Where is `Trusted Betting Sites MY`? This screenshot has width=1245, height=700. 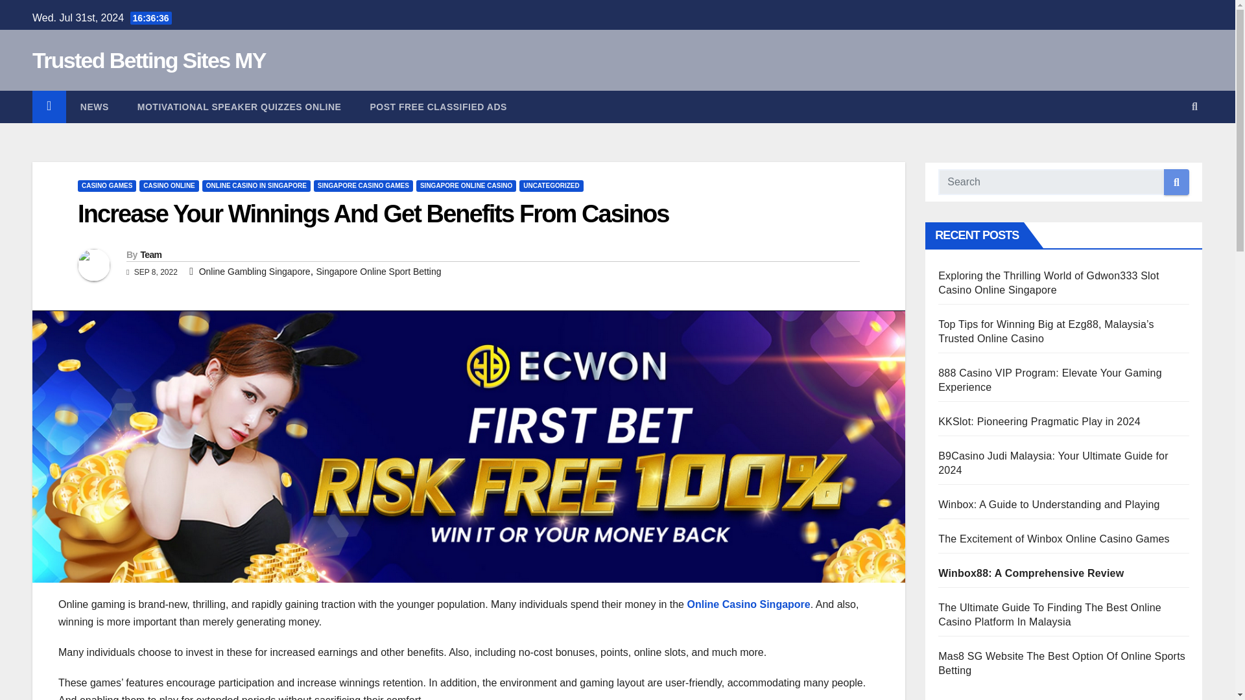
Trusted Betting Sites MY is located at coordinates (149, 60).